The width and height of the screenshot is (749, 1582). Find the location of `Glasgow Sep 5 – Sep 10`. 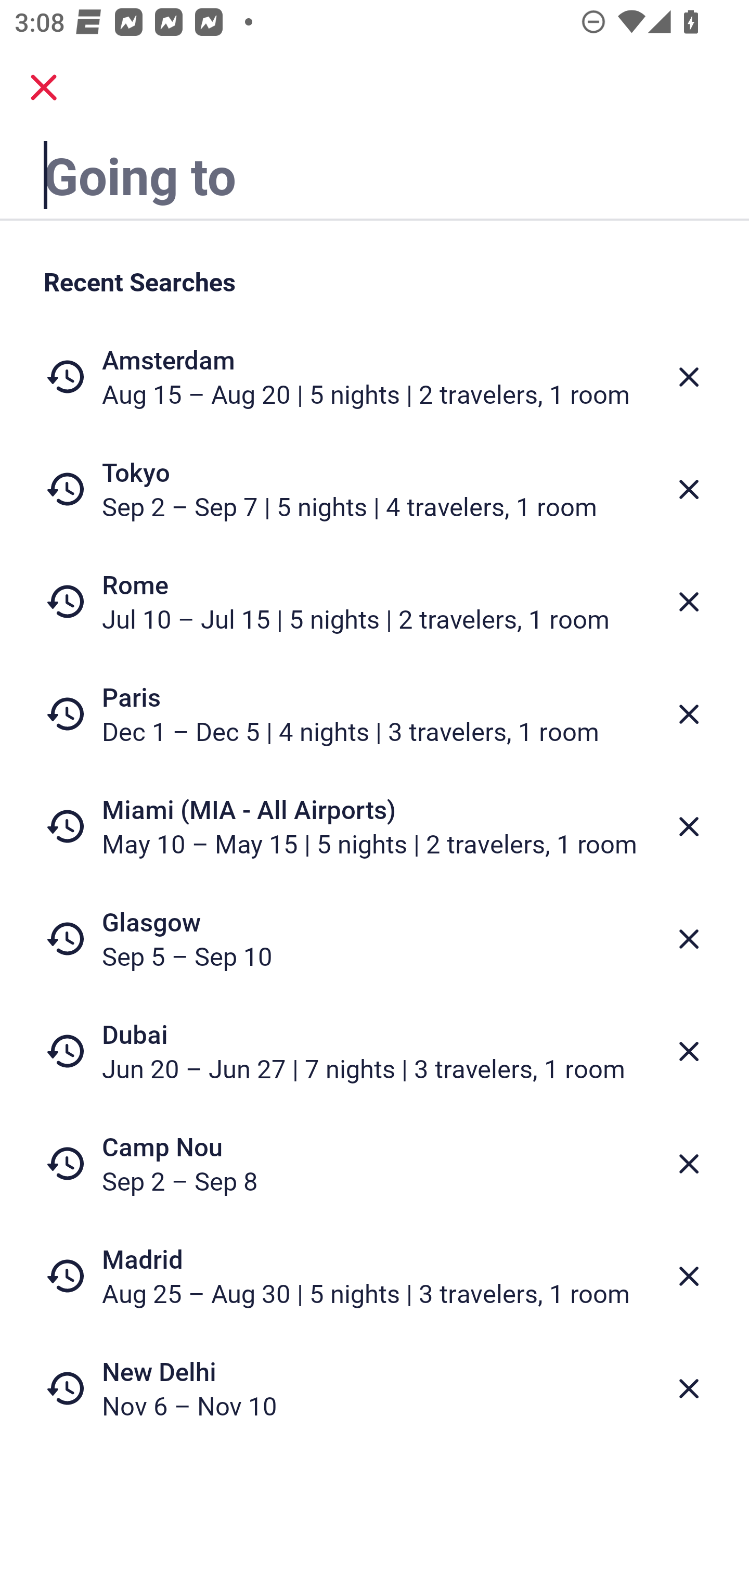

Glasgow Sep 5 – Sep 10 is located at coordinates (374, 939).